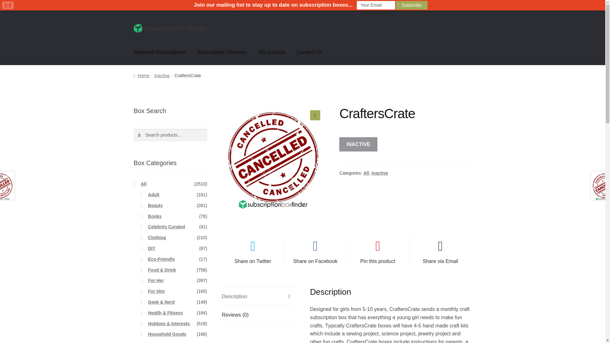  What do you see at coordinates (259, 297) in the screenshot?
I see `Description` at bounding box center [259, 297].